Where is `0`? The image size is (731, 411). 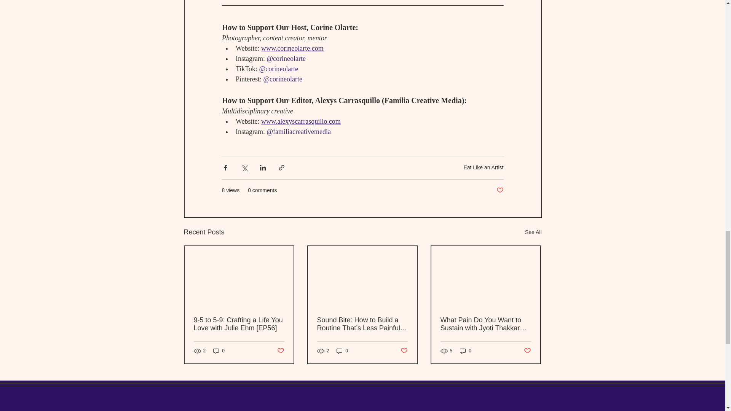 0 is located at coordinates (342, 351).